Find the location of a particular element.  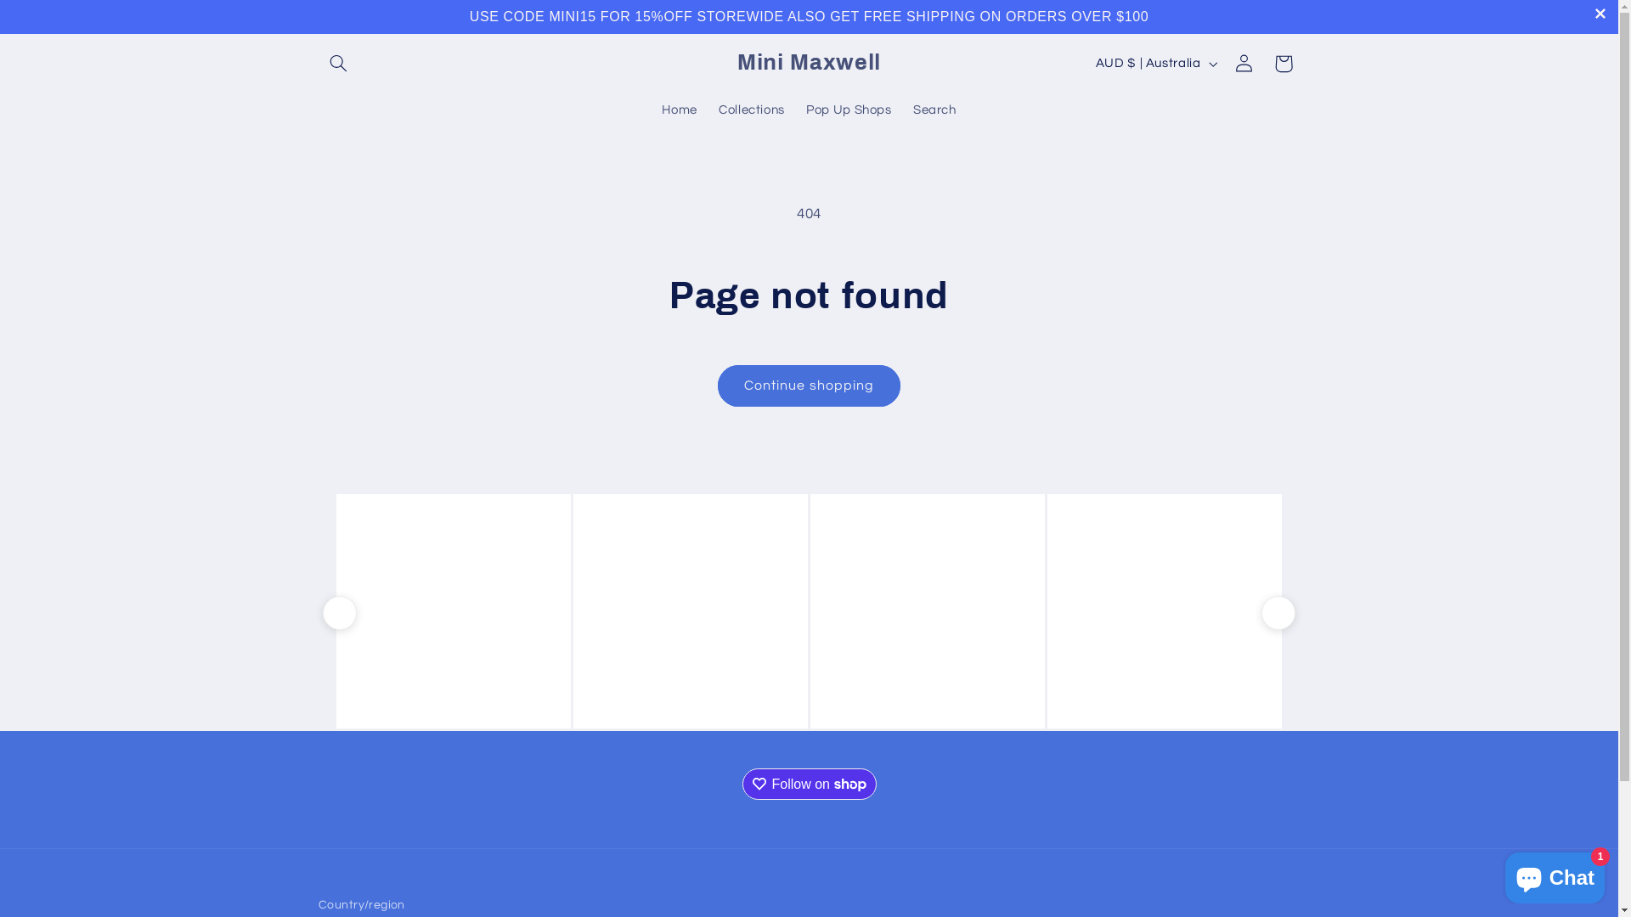

Cart is located at coordinates (1284, 64).